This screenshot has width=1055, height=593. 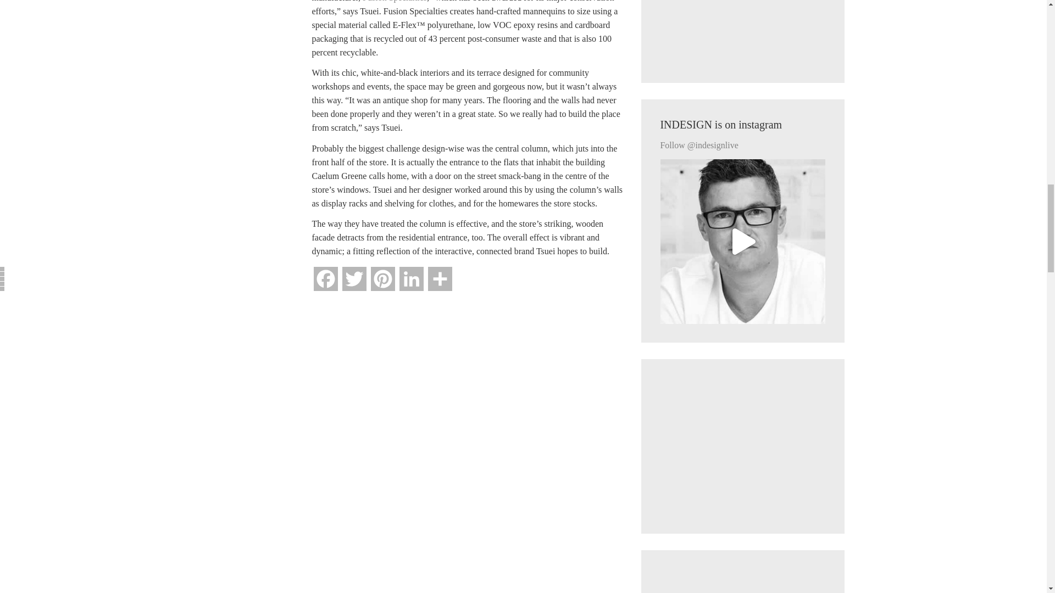 What do you see at coordinates (412, 283) in the screenshot?
I see `LinkedIn` at bounding box center [412, 283].